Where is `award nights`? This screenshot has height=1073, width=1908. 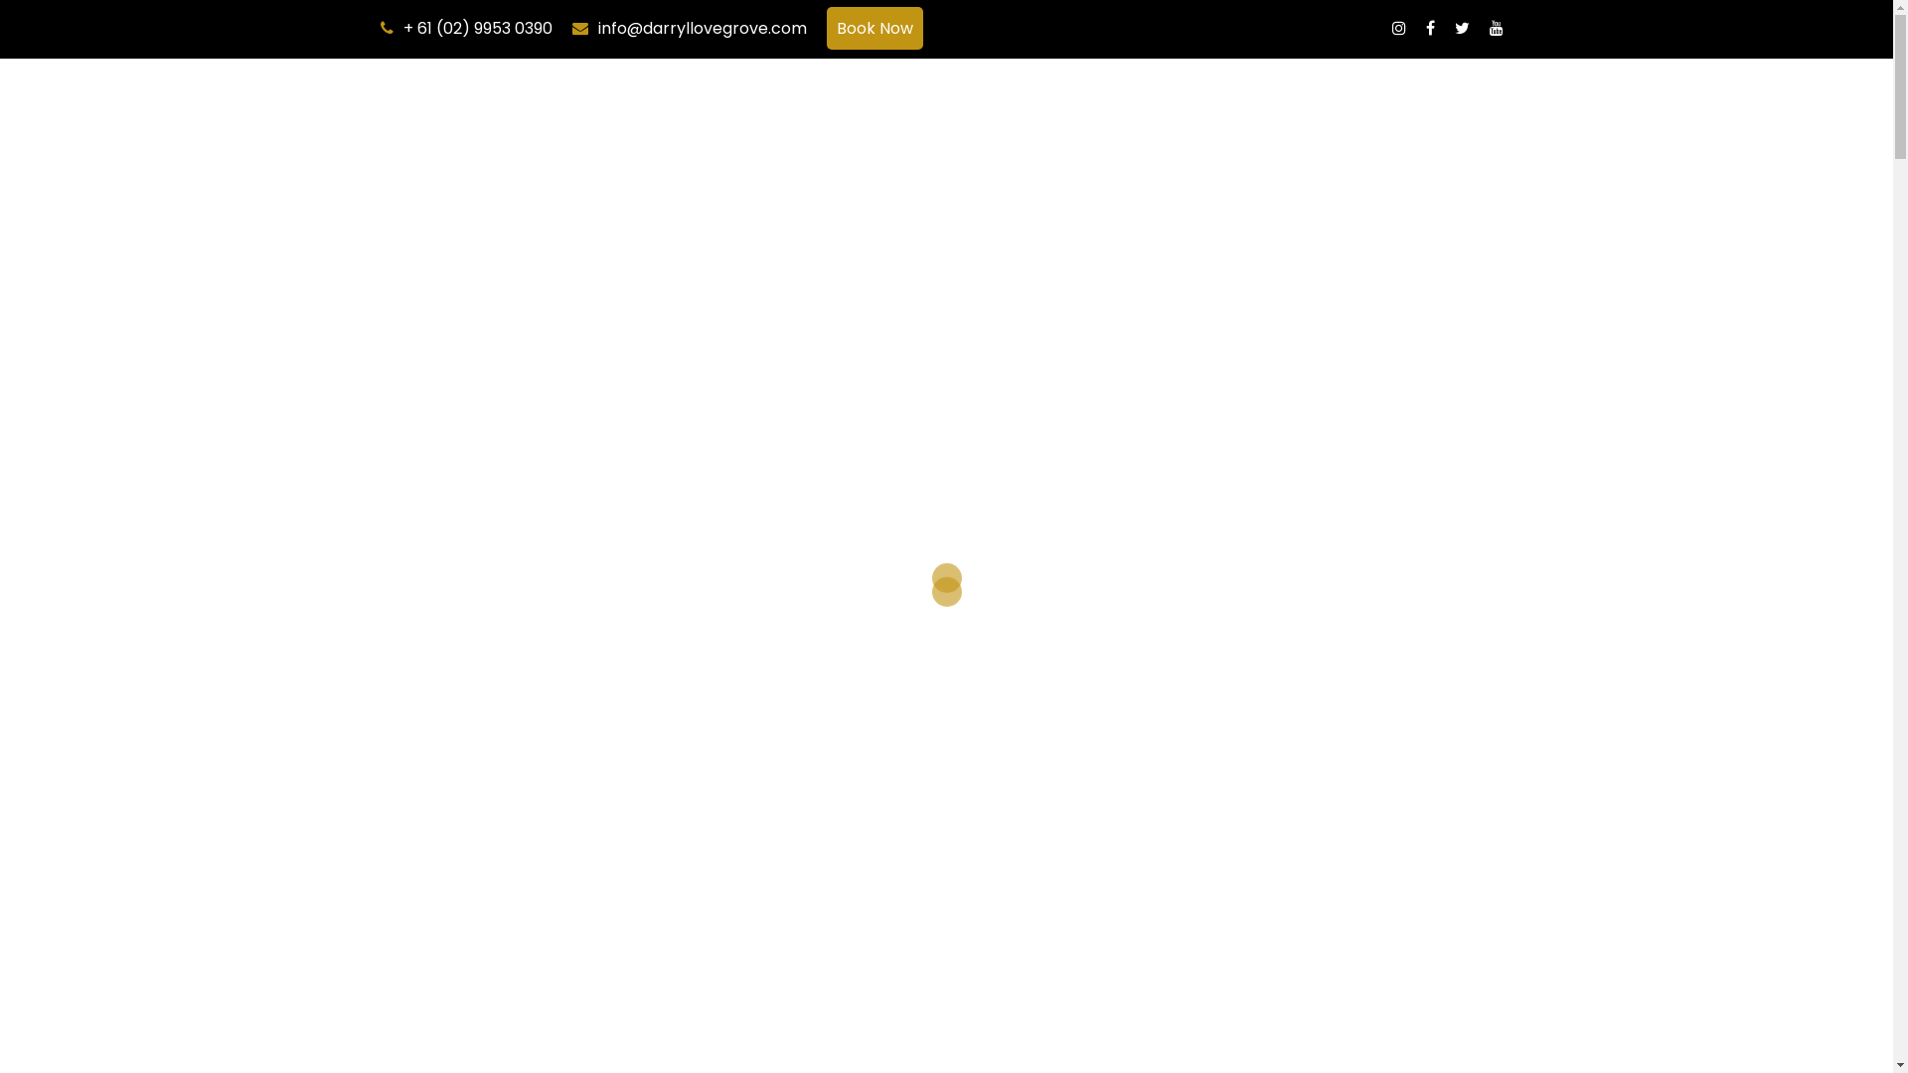 award nights is located at coordinates (1257, 288).